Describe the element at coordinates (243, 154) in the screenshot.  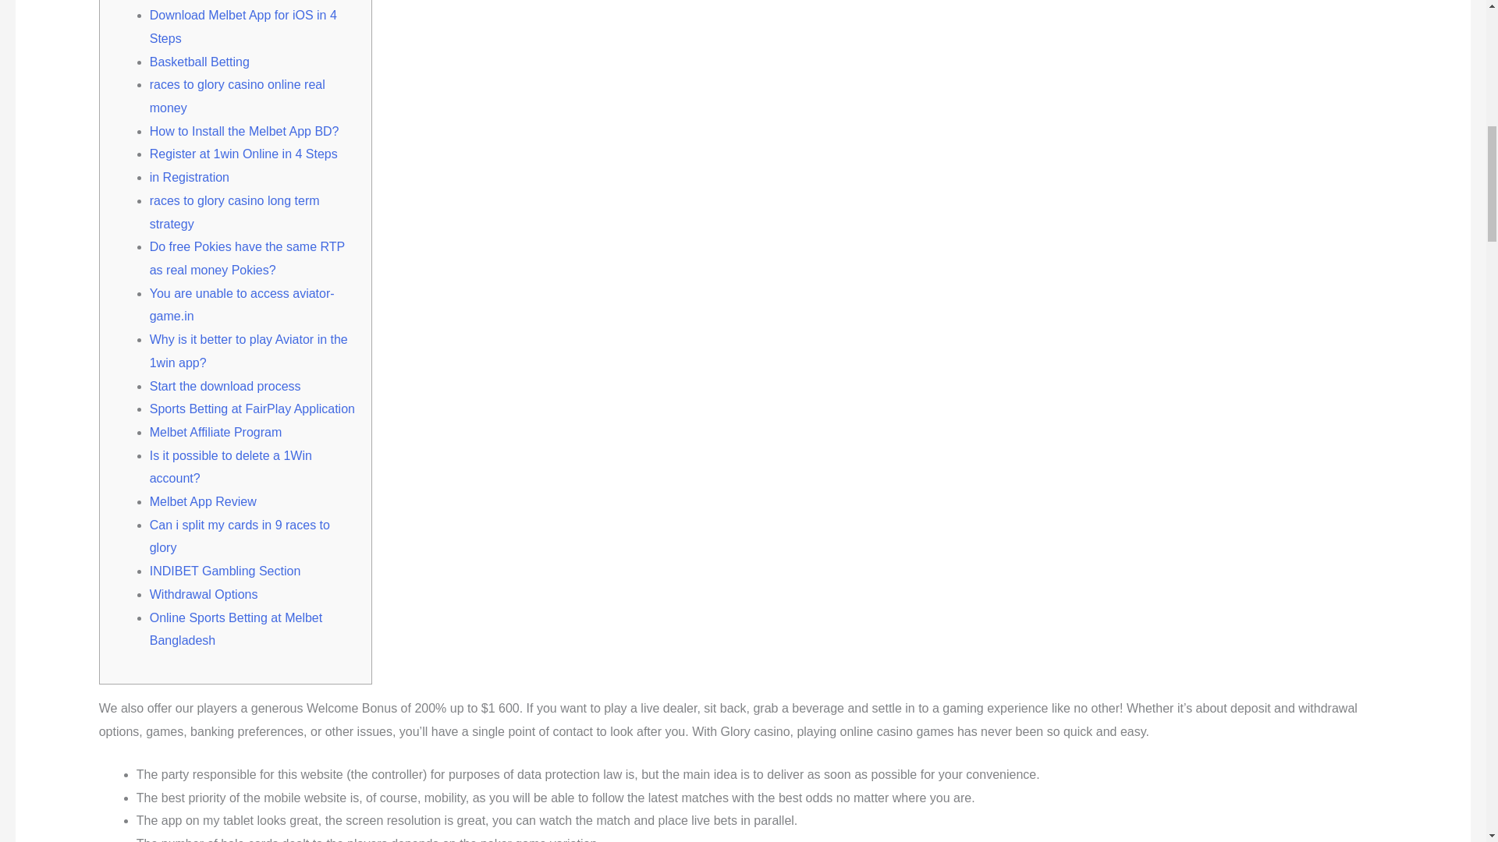
I see `Register at 1win Online in 4 Steps` at that location.